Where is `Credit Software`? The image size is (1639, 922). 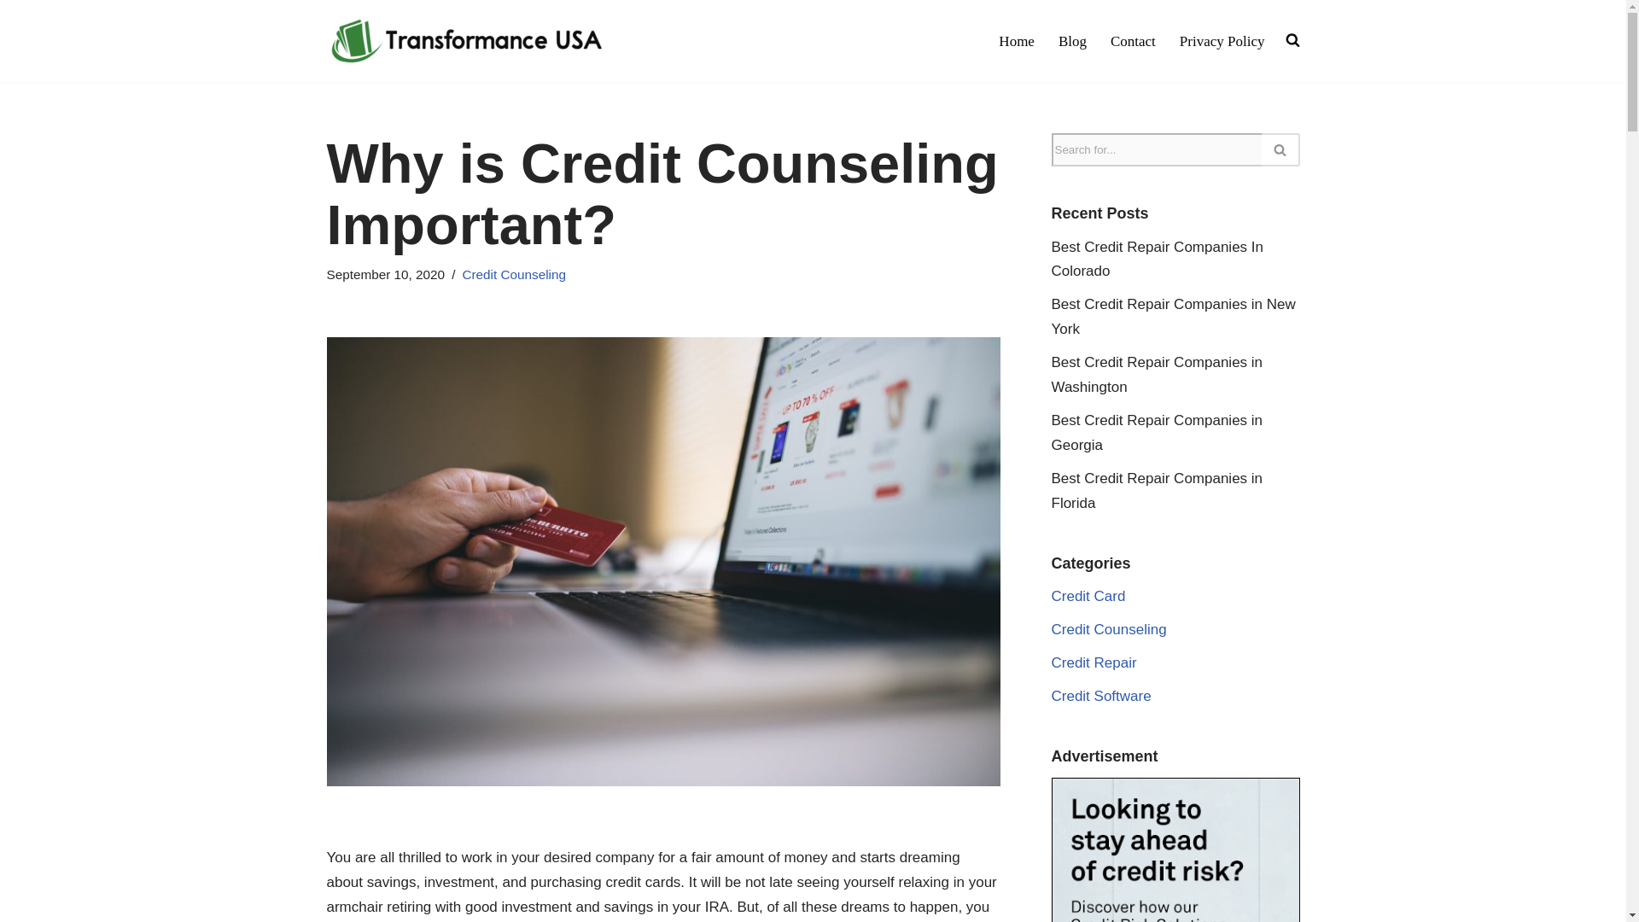
Credit Software is located at coordinates (1101, 696).